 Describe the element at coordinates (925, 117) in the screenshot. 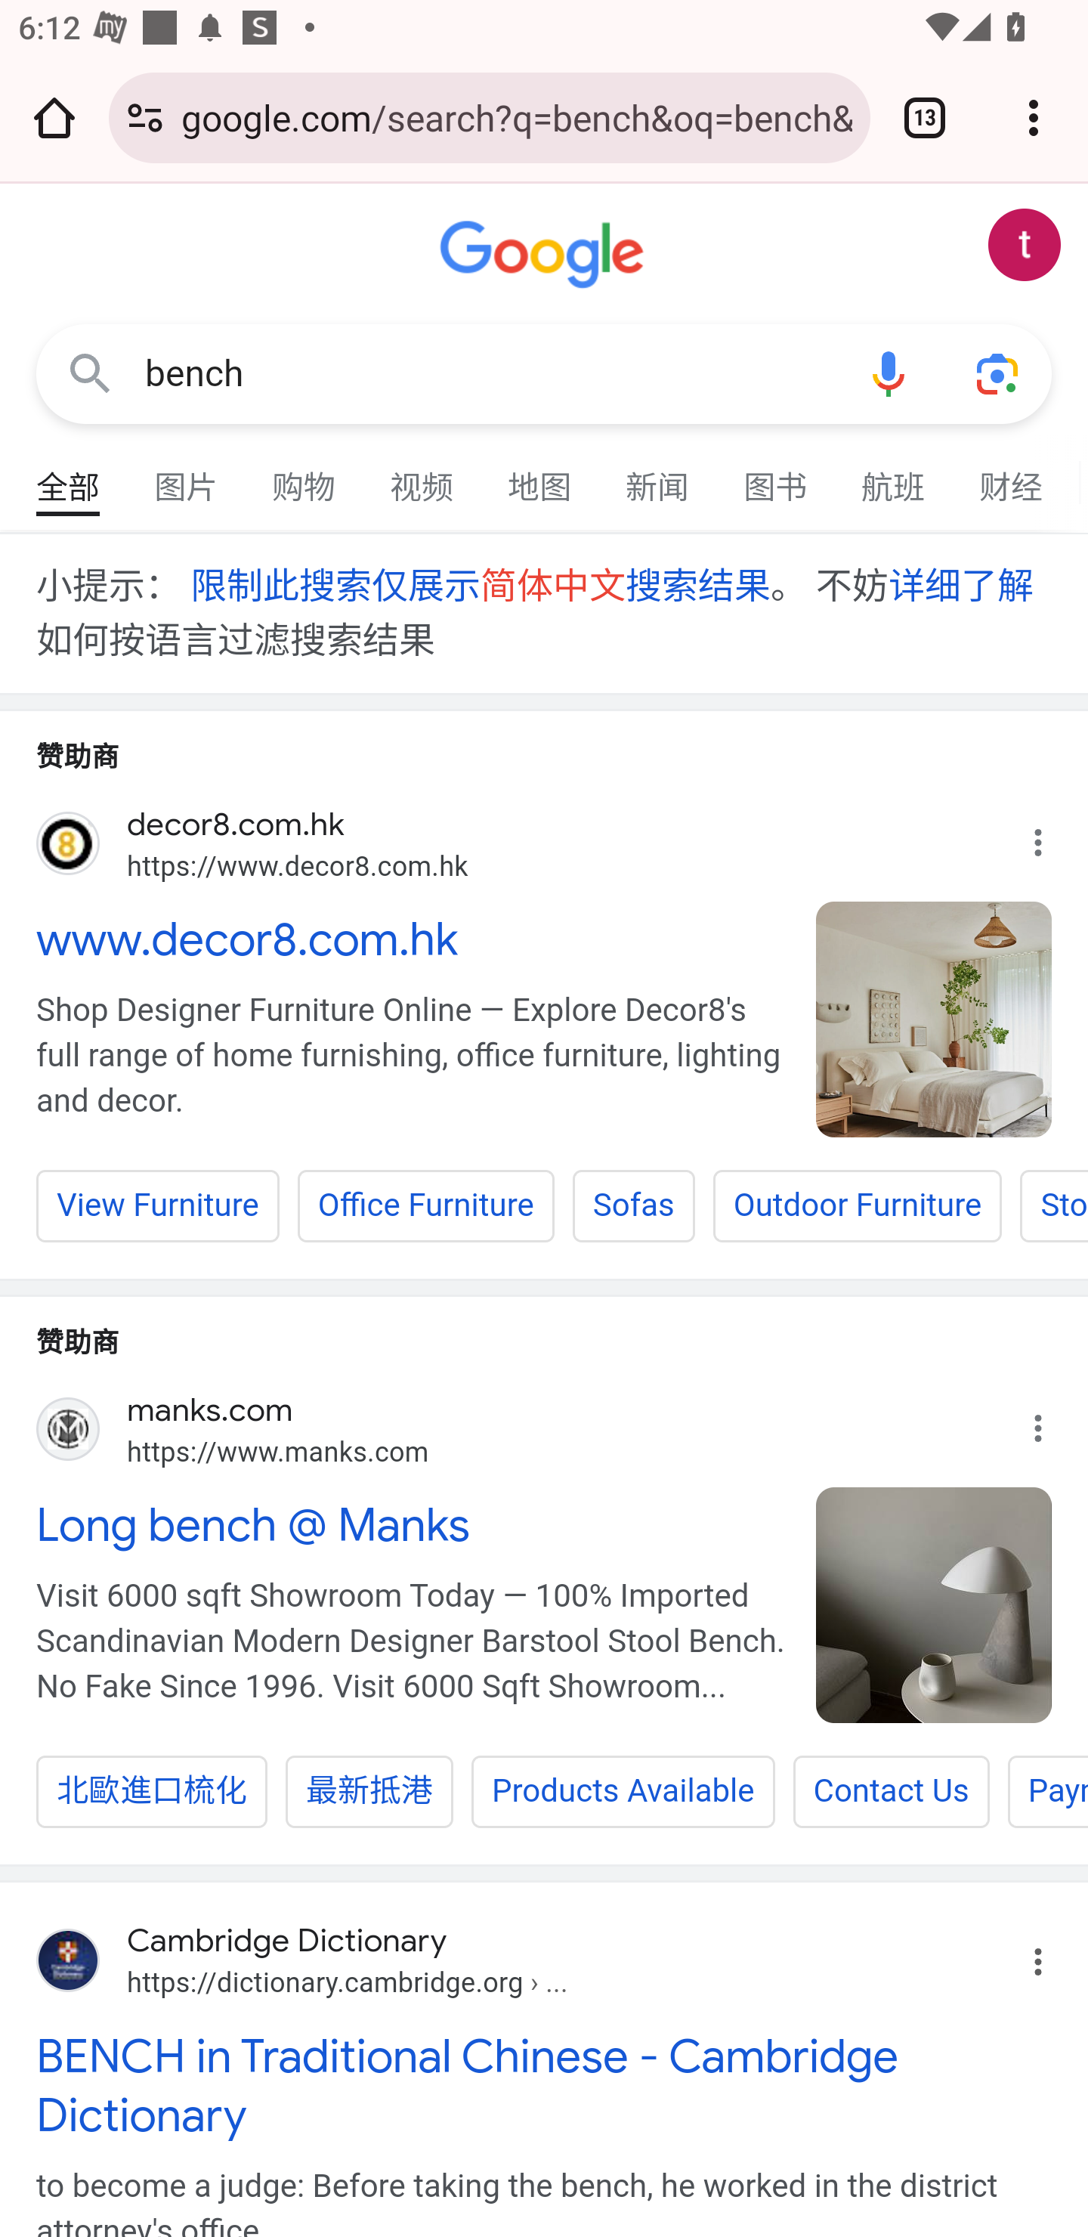

I see `Switch or close tabs` at that location.